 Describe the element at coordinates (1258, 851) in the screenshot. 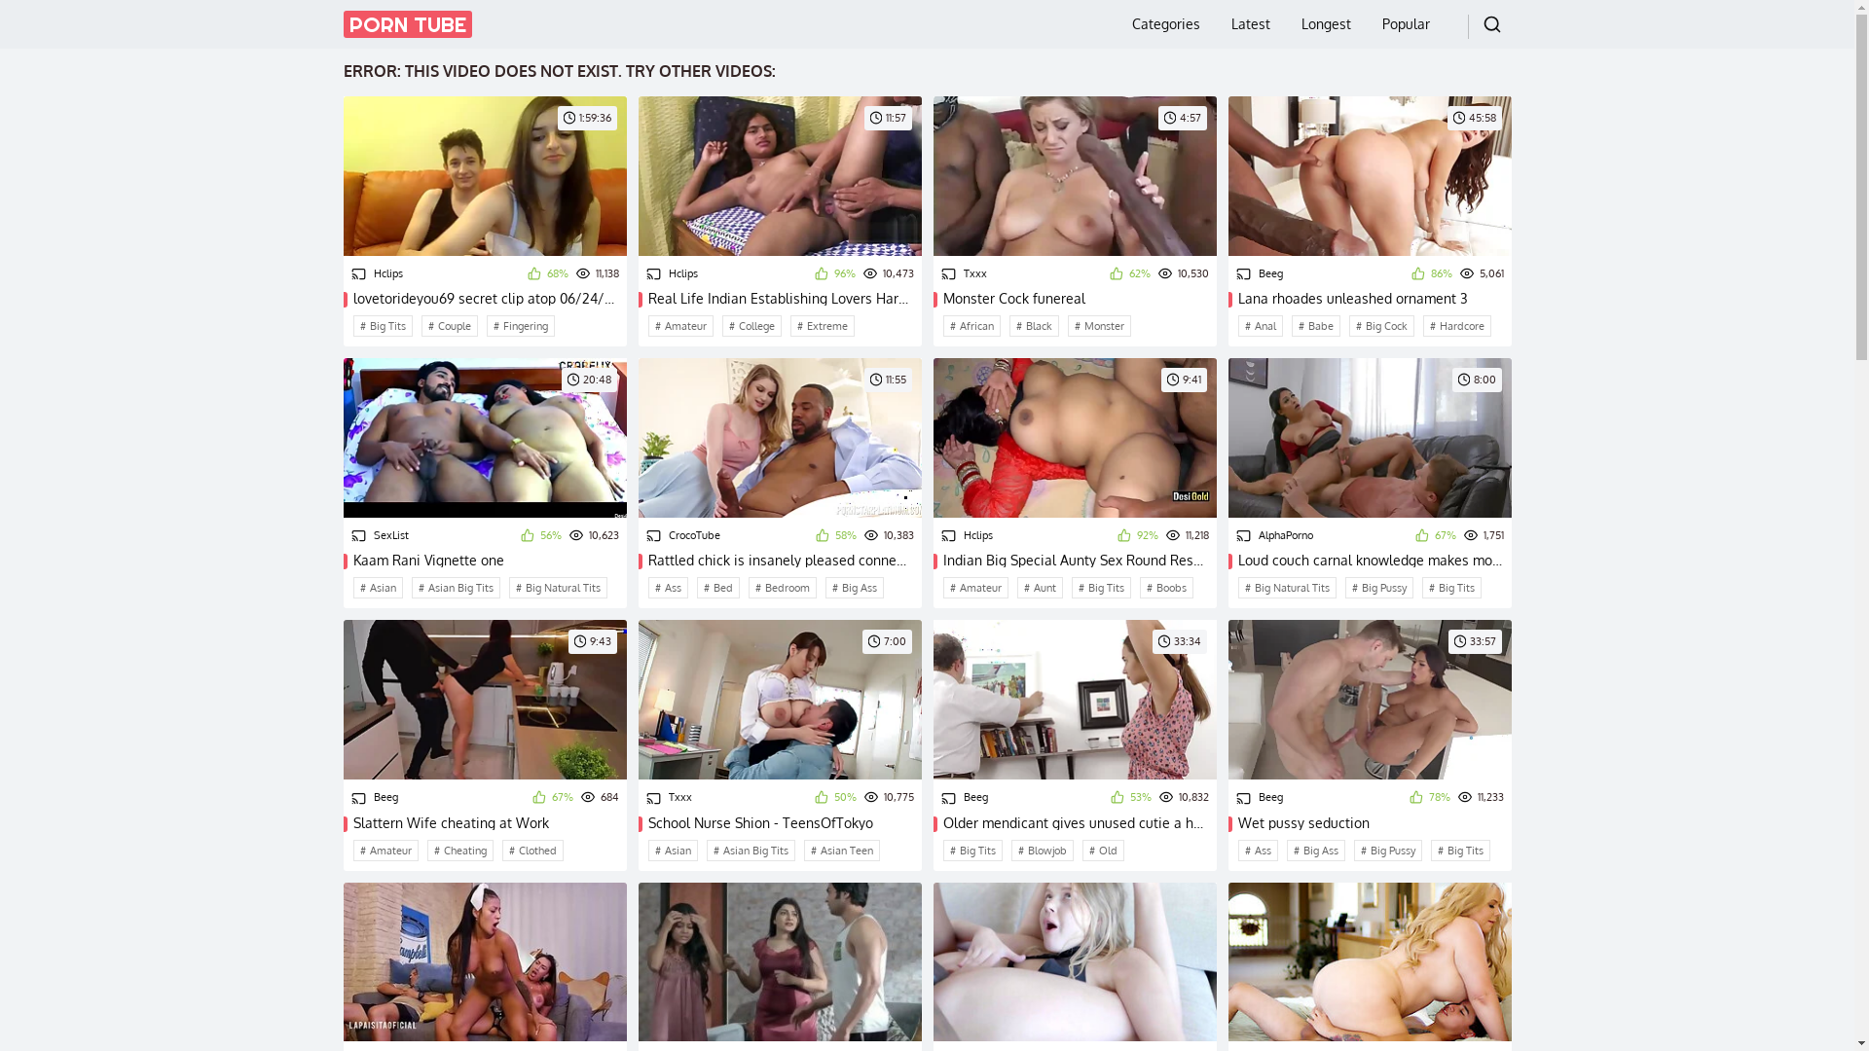

I see `Ass` at that location.